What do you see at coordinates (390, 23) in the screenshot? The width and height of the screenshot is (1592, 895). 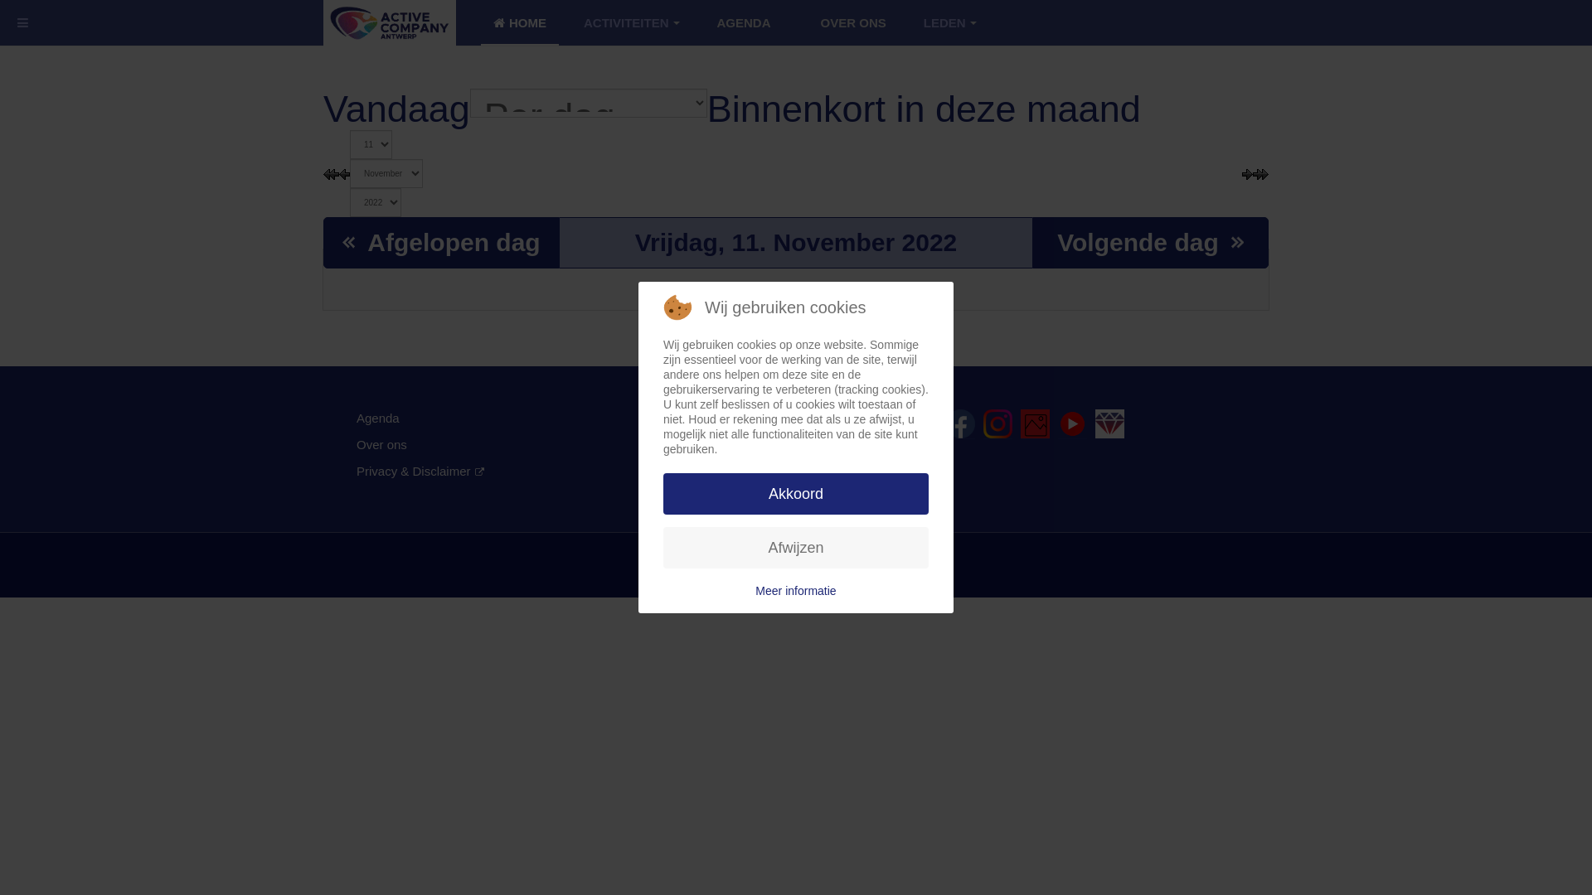 I see `Active Company Antwerp` at bounding box center [390, 23].